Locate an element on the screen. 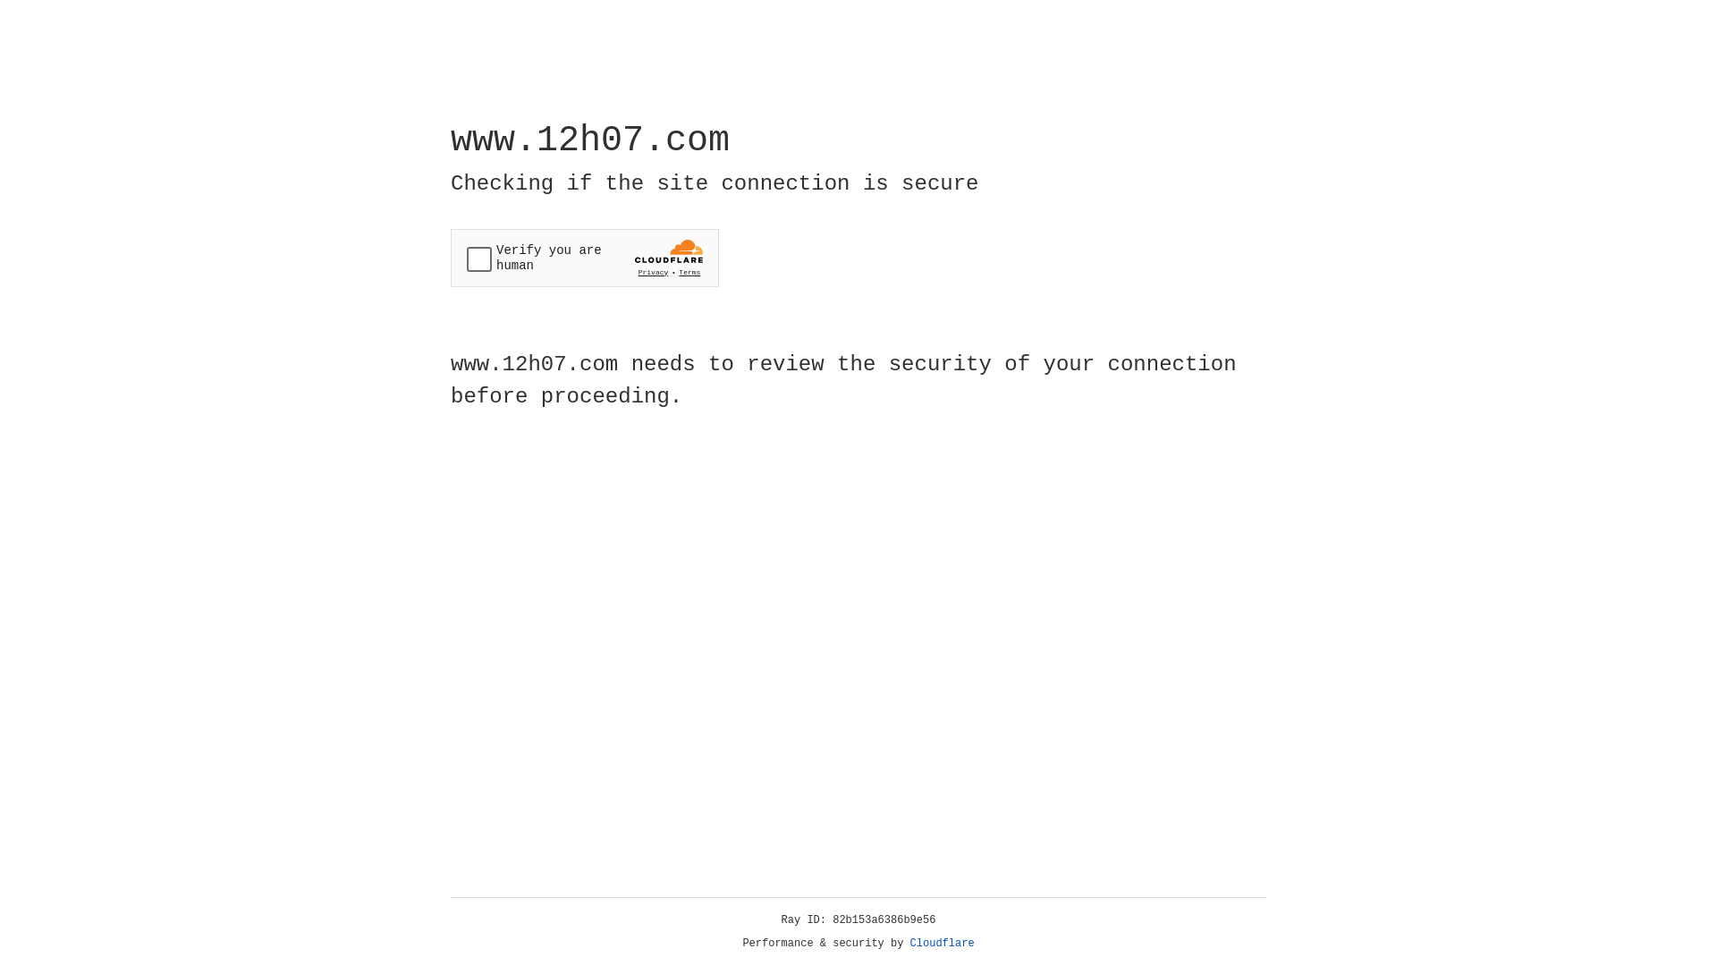 This screenshot has height=966, width=1717. Cloudflare is located at coordinates (943, 944).